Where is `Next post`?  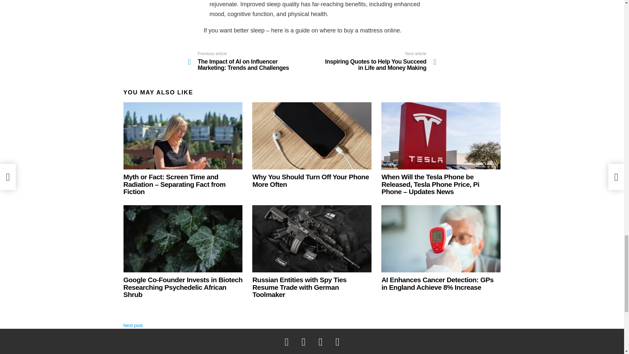 Next post is located at coordinates (133, 325).